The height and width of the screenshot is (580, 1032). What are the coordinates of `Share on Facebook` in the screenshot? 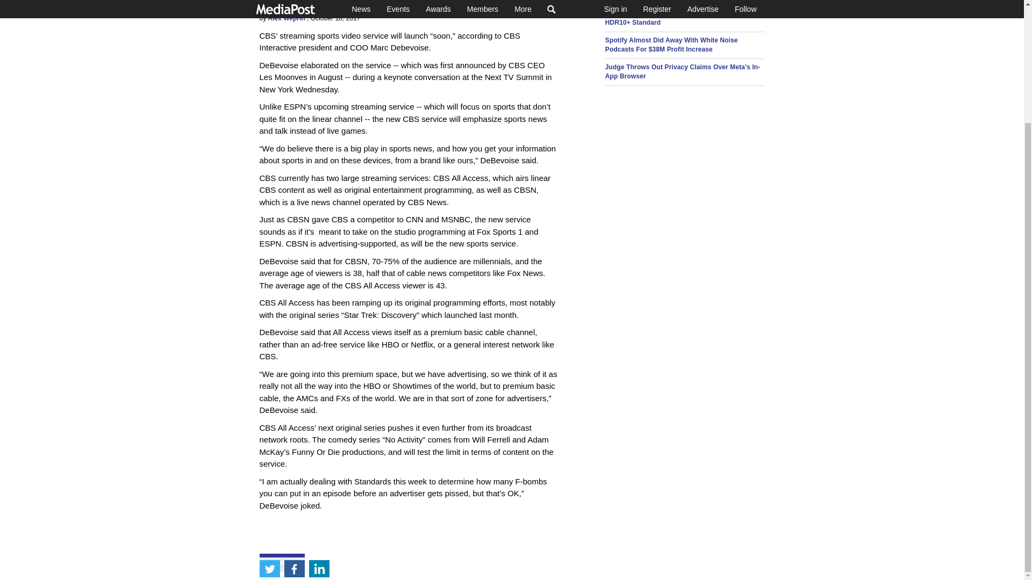 It's located at (294, 420).